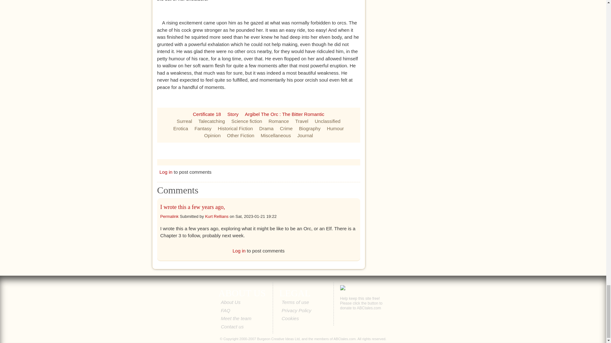 Image resolution: width=611 pixels, height=343 pixels. What do you see at coordinates (247, 121) in the screenshot?
I see `Science fiction` at bounding box center [247, 121].